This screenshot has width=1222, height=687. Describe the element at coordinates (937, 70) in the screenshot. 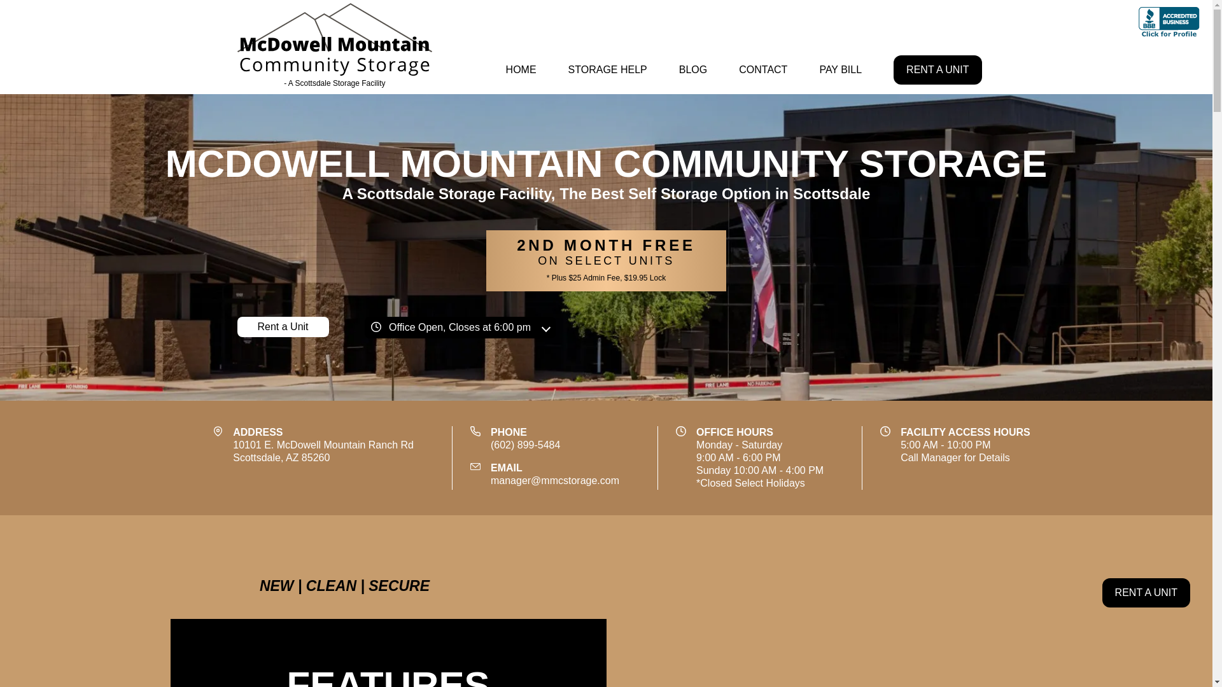

I see `PAY BILL` at that location.